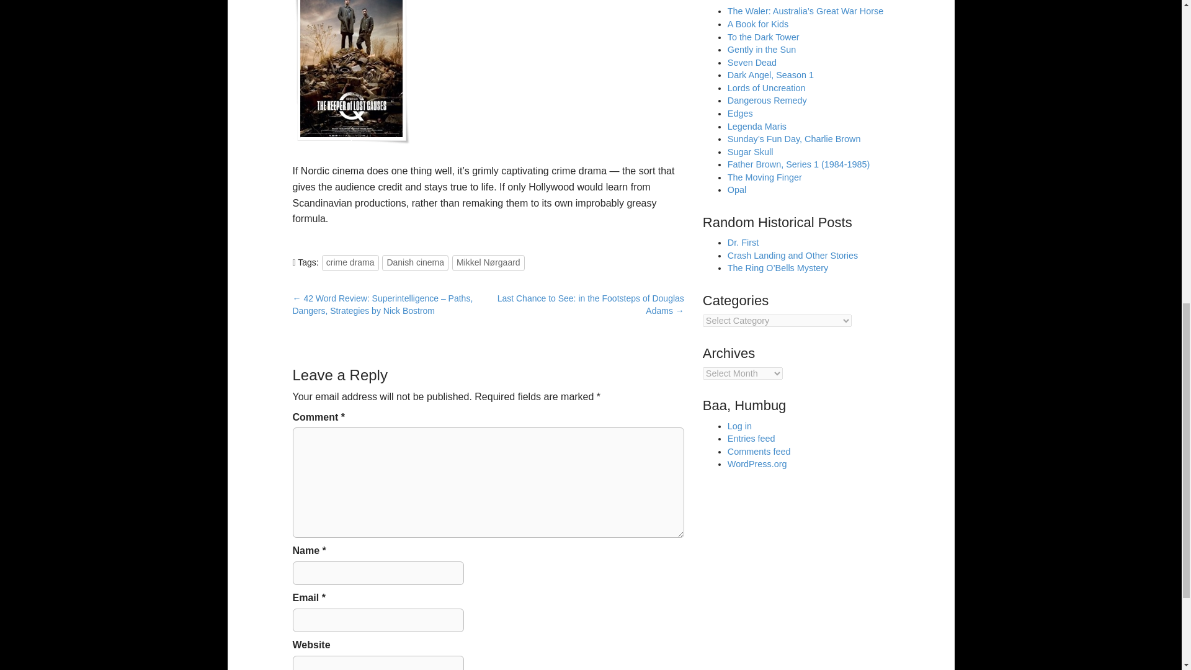 The height and width of the screenshot is (670, 1191). What do you see at coordinates (758, 24) in the screenshot?
I see `A Book for Kids` at bounding box center [758, 24].